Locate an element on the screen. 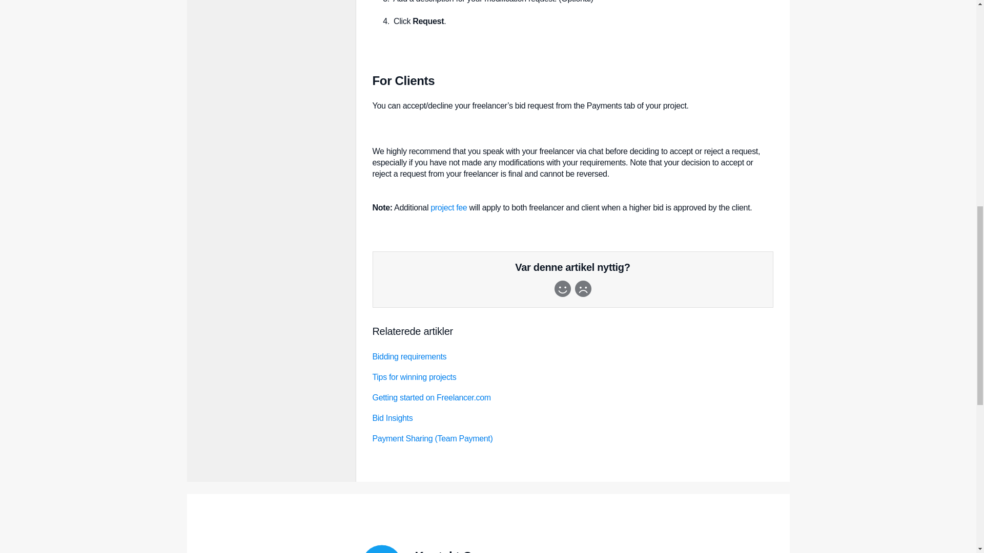 This screenshot has height=553, width=984. Tips for winning projects is located at coordinates (414, 377).